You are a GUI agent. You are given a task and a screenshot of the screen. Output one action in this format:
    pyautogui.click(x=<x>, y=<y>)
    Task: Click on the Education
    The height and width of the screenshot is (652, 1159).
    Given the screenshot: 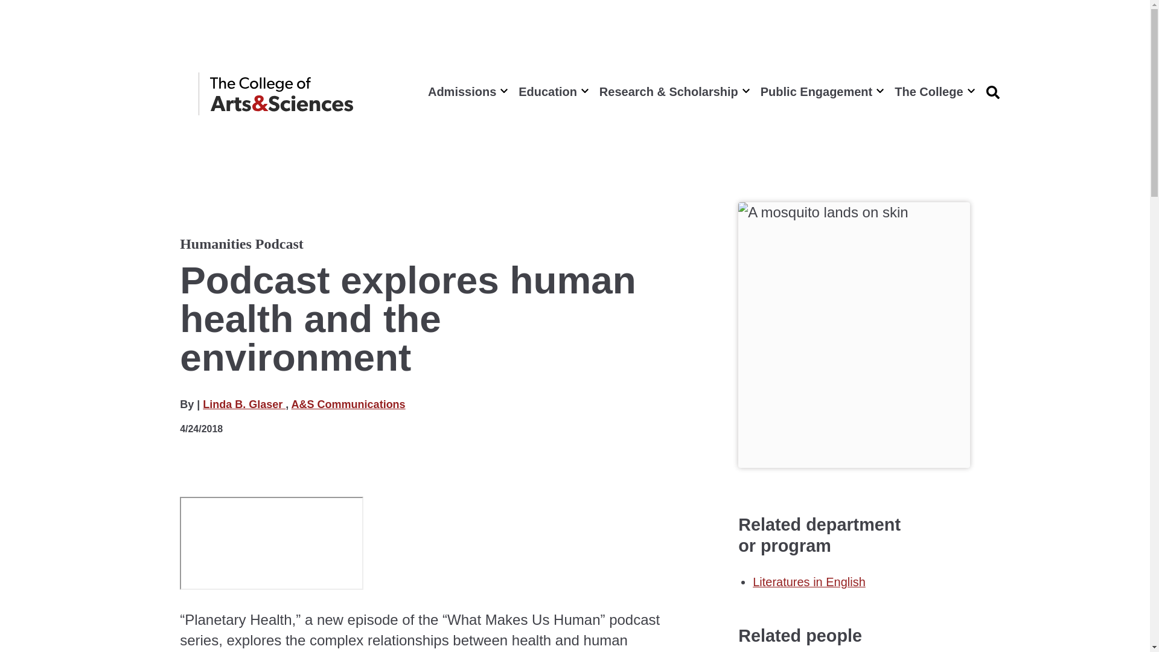 What is the action you would take?
    pyautogui.click(x=552, y=92)
    